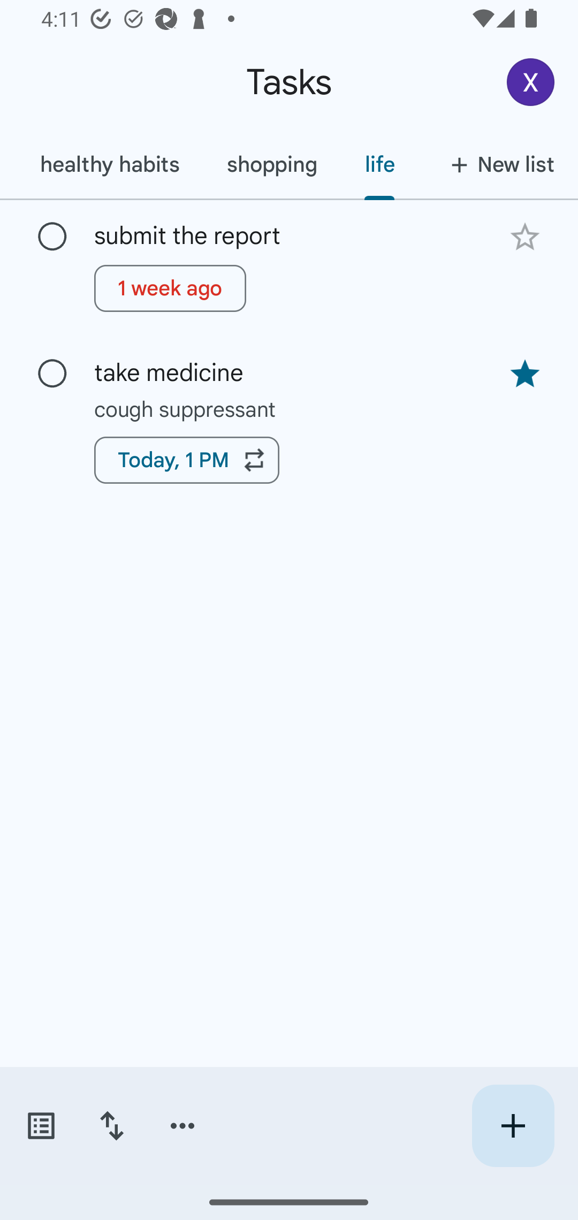 The image size is (578, 1220). I want to click on household chores, so click(8, 164).